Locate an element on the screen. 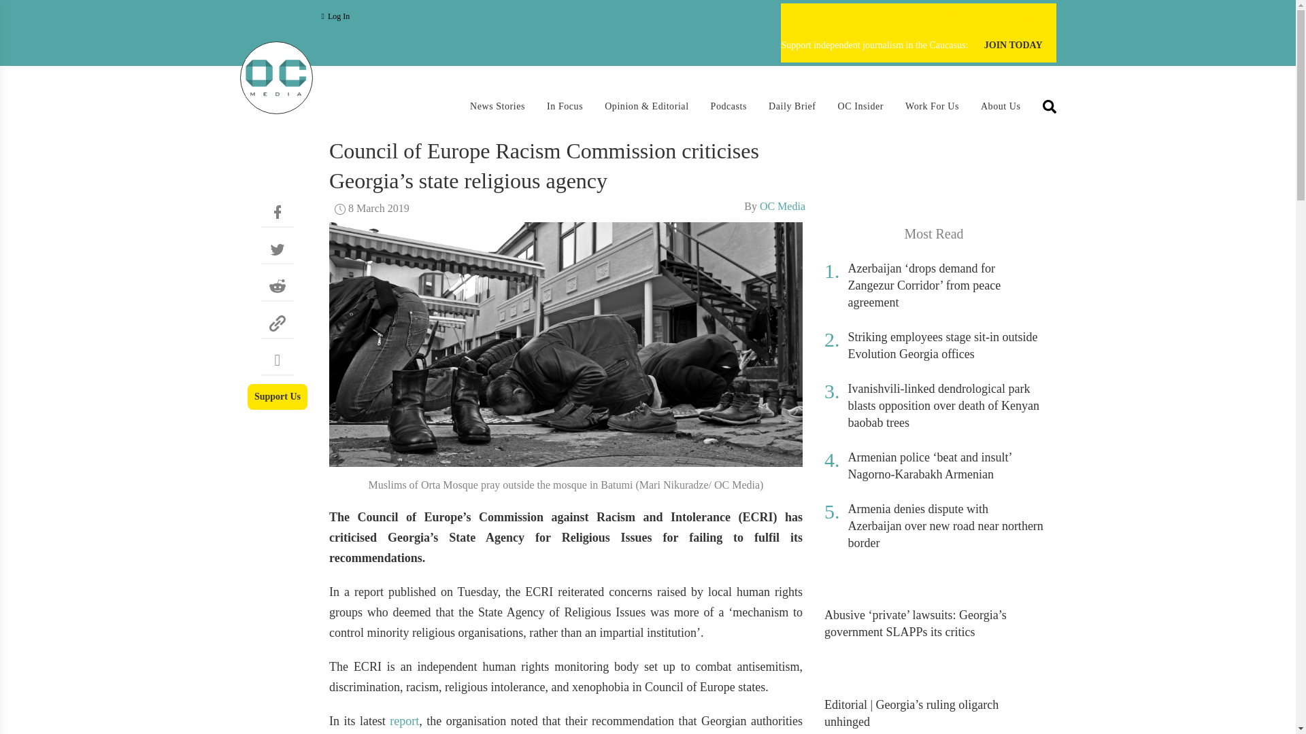 The height and width of the screenshot is (734, 1306). News Stories is located at coordinates (497, 106).